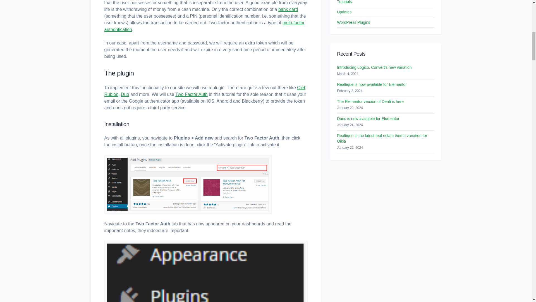  I want to click on Bank card, so click(288, 9).